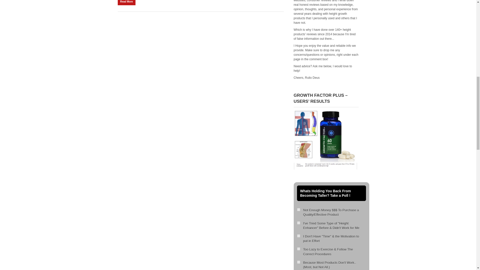  I want to click on 37688125, so click(298, 222).